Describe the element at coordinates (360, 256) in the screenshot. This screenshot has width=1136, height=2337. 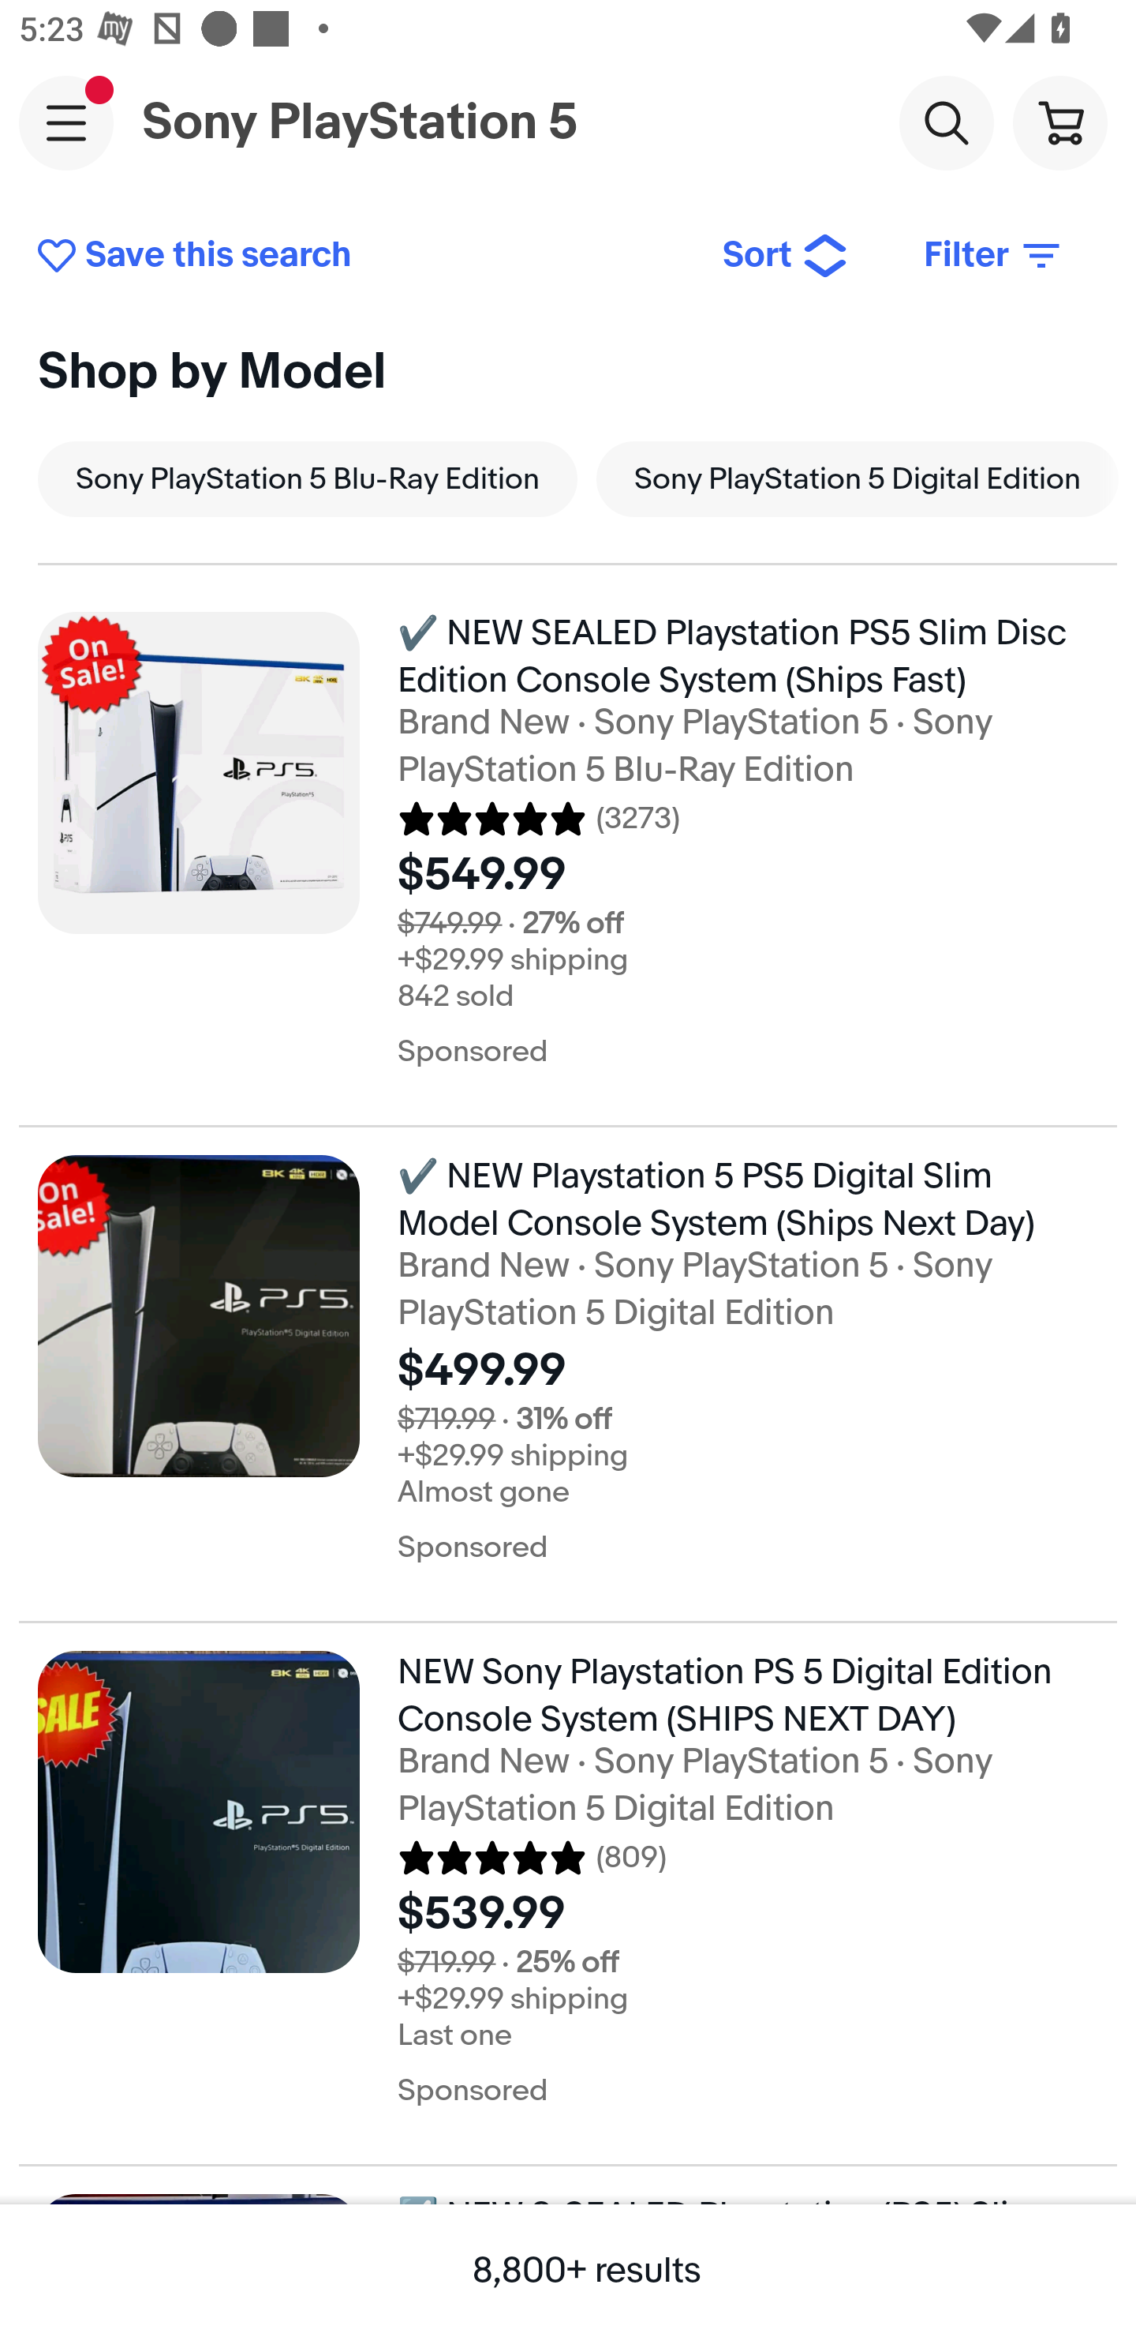
I see `Save this search` at that location.